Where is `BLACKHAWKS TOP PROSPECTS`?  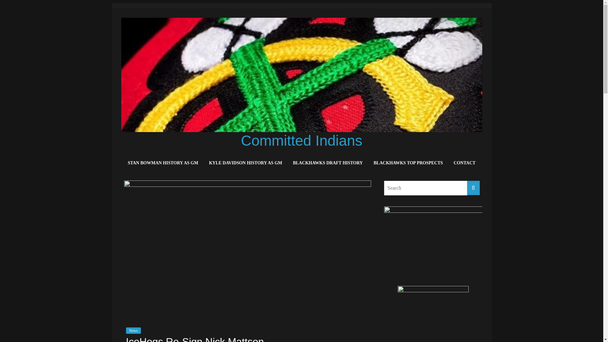
BLACKHAWKS TOP PROSPECTS is located at coordinates (408, 163).